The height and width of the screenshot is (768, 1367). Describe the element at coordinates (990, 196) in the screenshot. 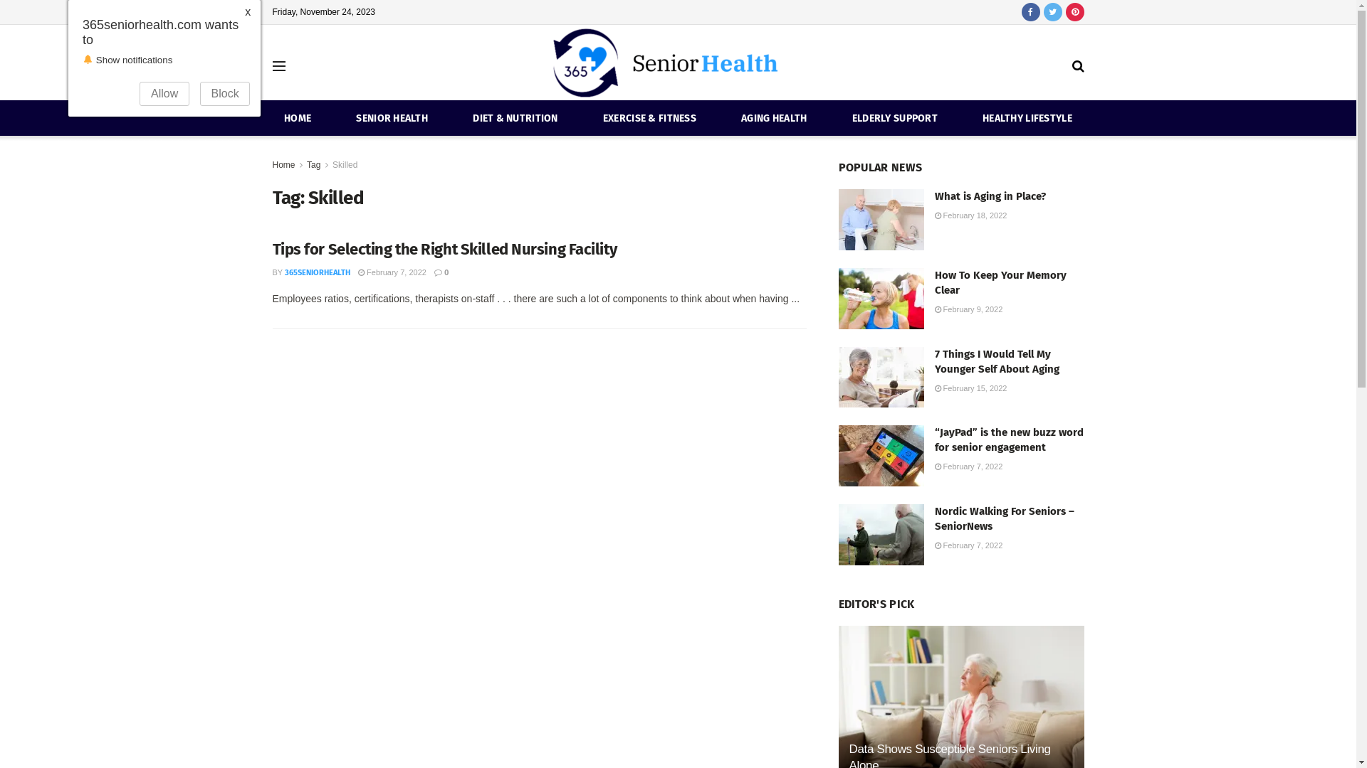

I see `What is Aging in Place?` at that location.